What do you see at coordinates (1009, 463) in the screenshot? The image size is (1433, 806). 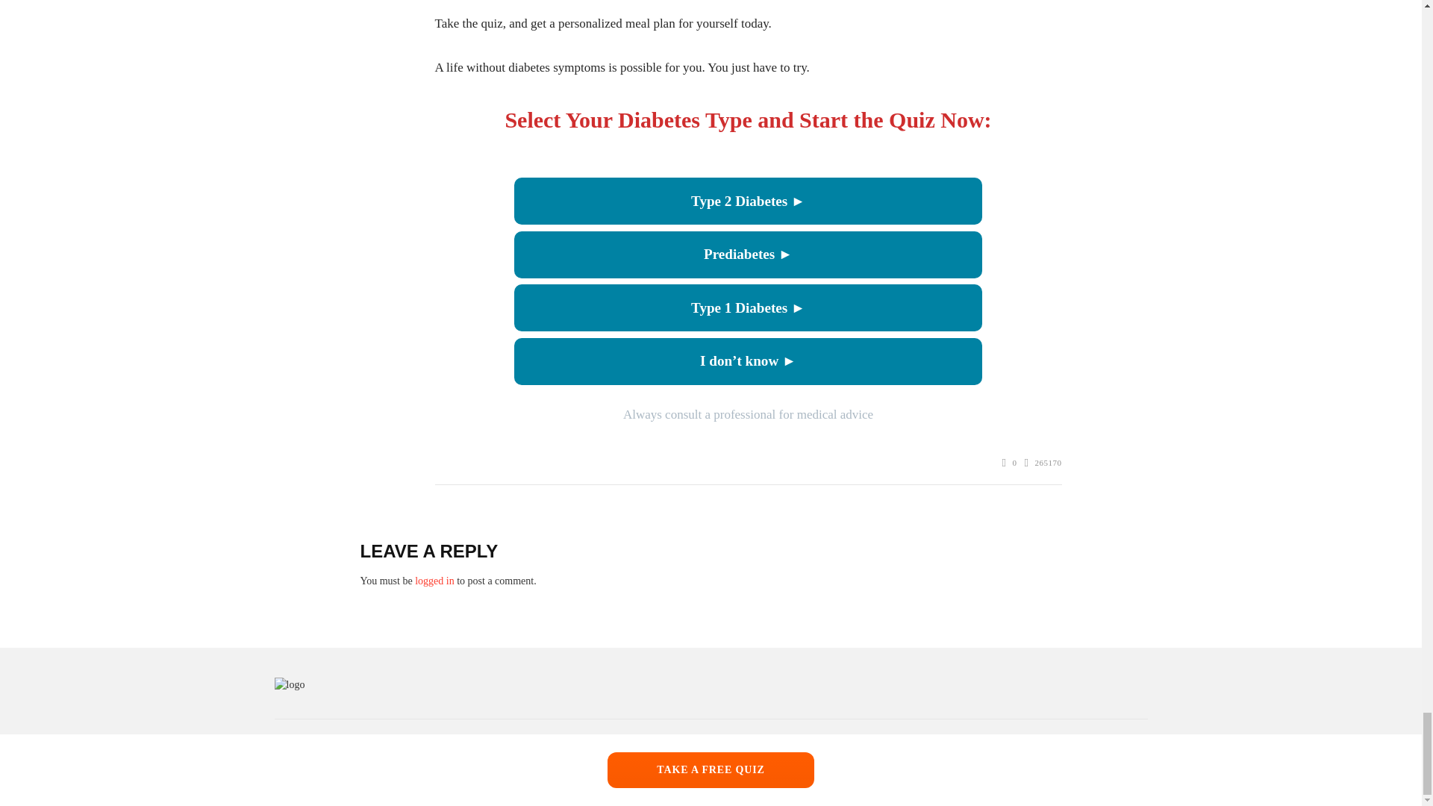 I see `0 Comments` at bounding box center [1009, 463].